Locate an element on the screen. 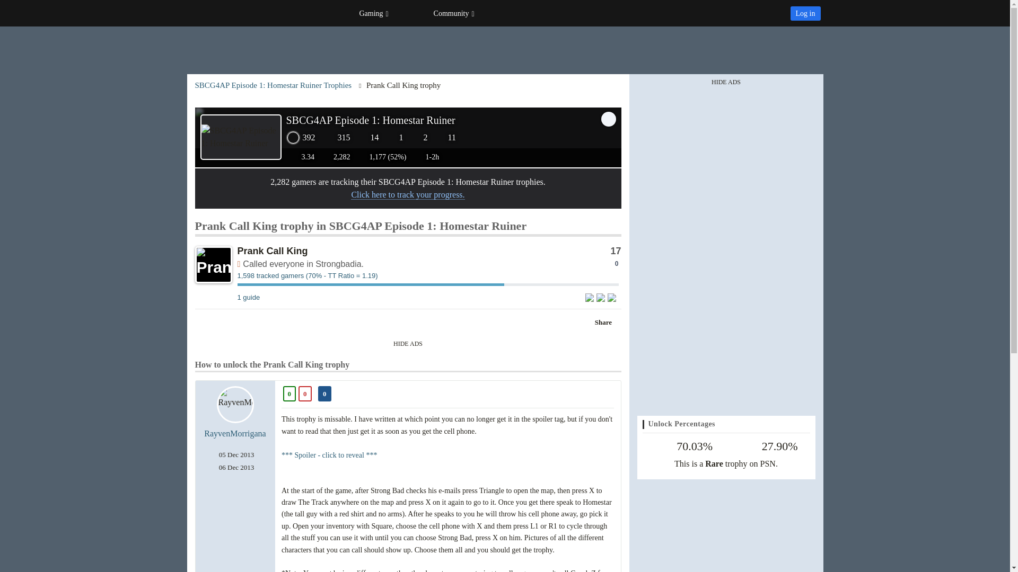 The image size is (1018, 572). Gamers with trophy is located at coordinates (428, 279).